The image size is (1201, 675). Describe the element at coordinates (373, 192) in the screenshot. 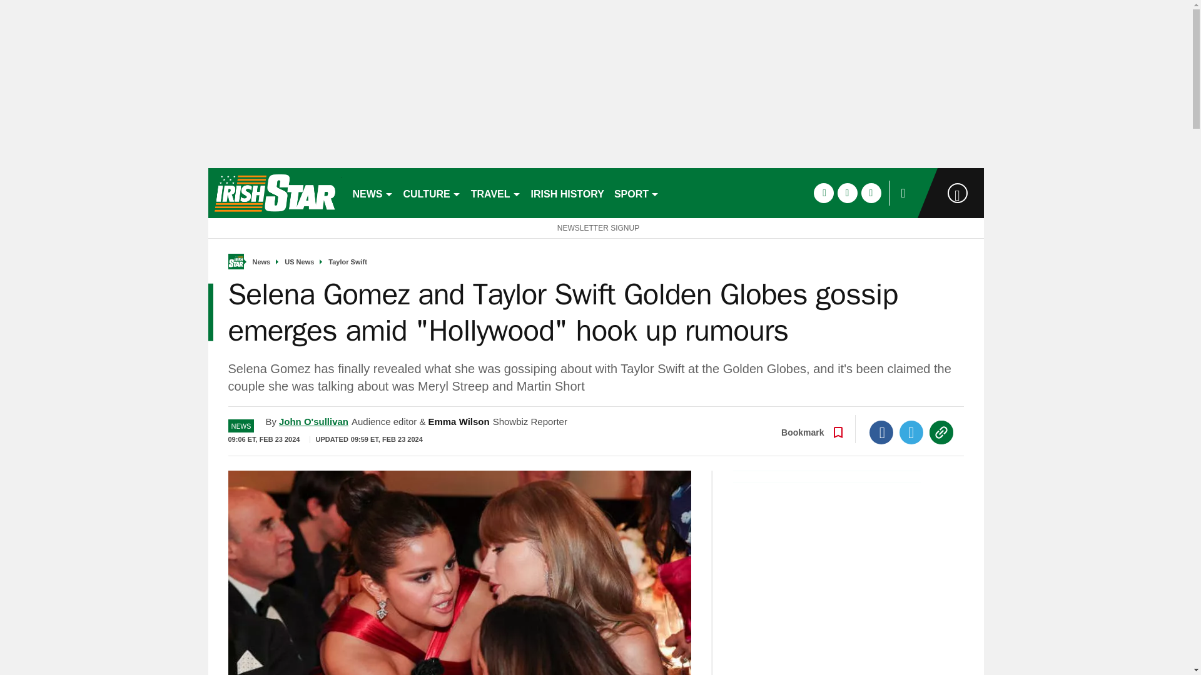

I see `NEWS` at that location.